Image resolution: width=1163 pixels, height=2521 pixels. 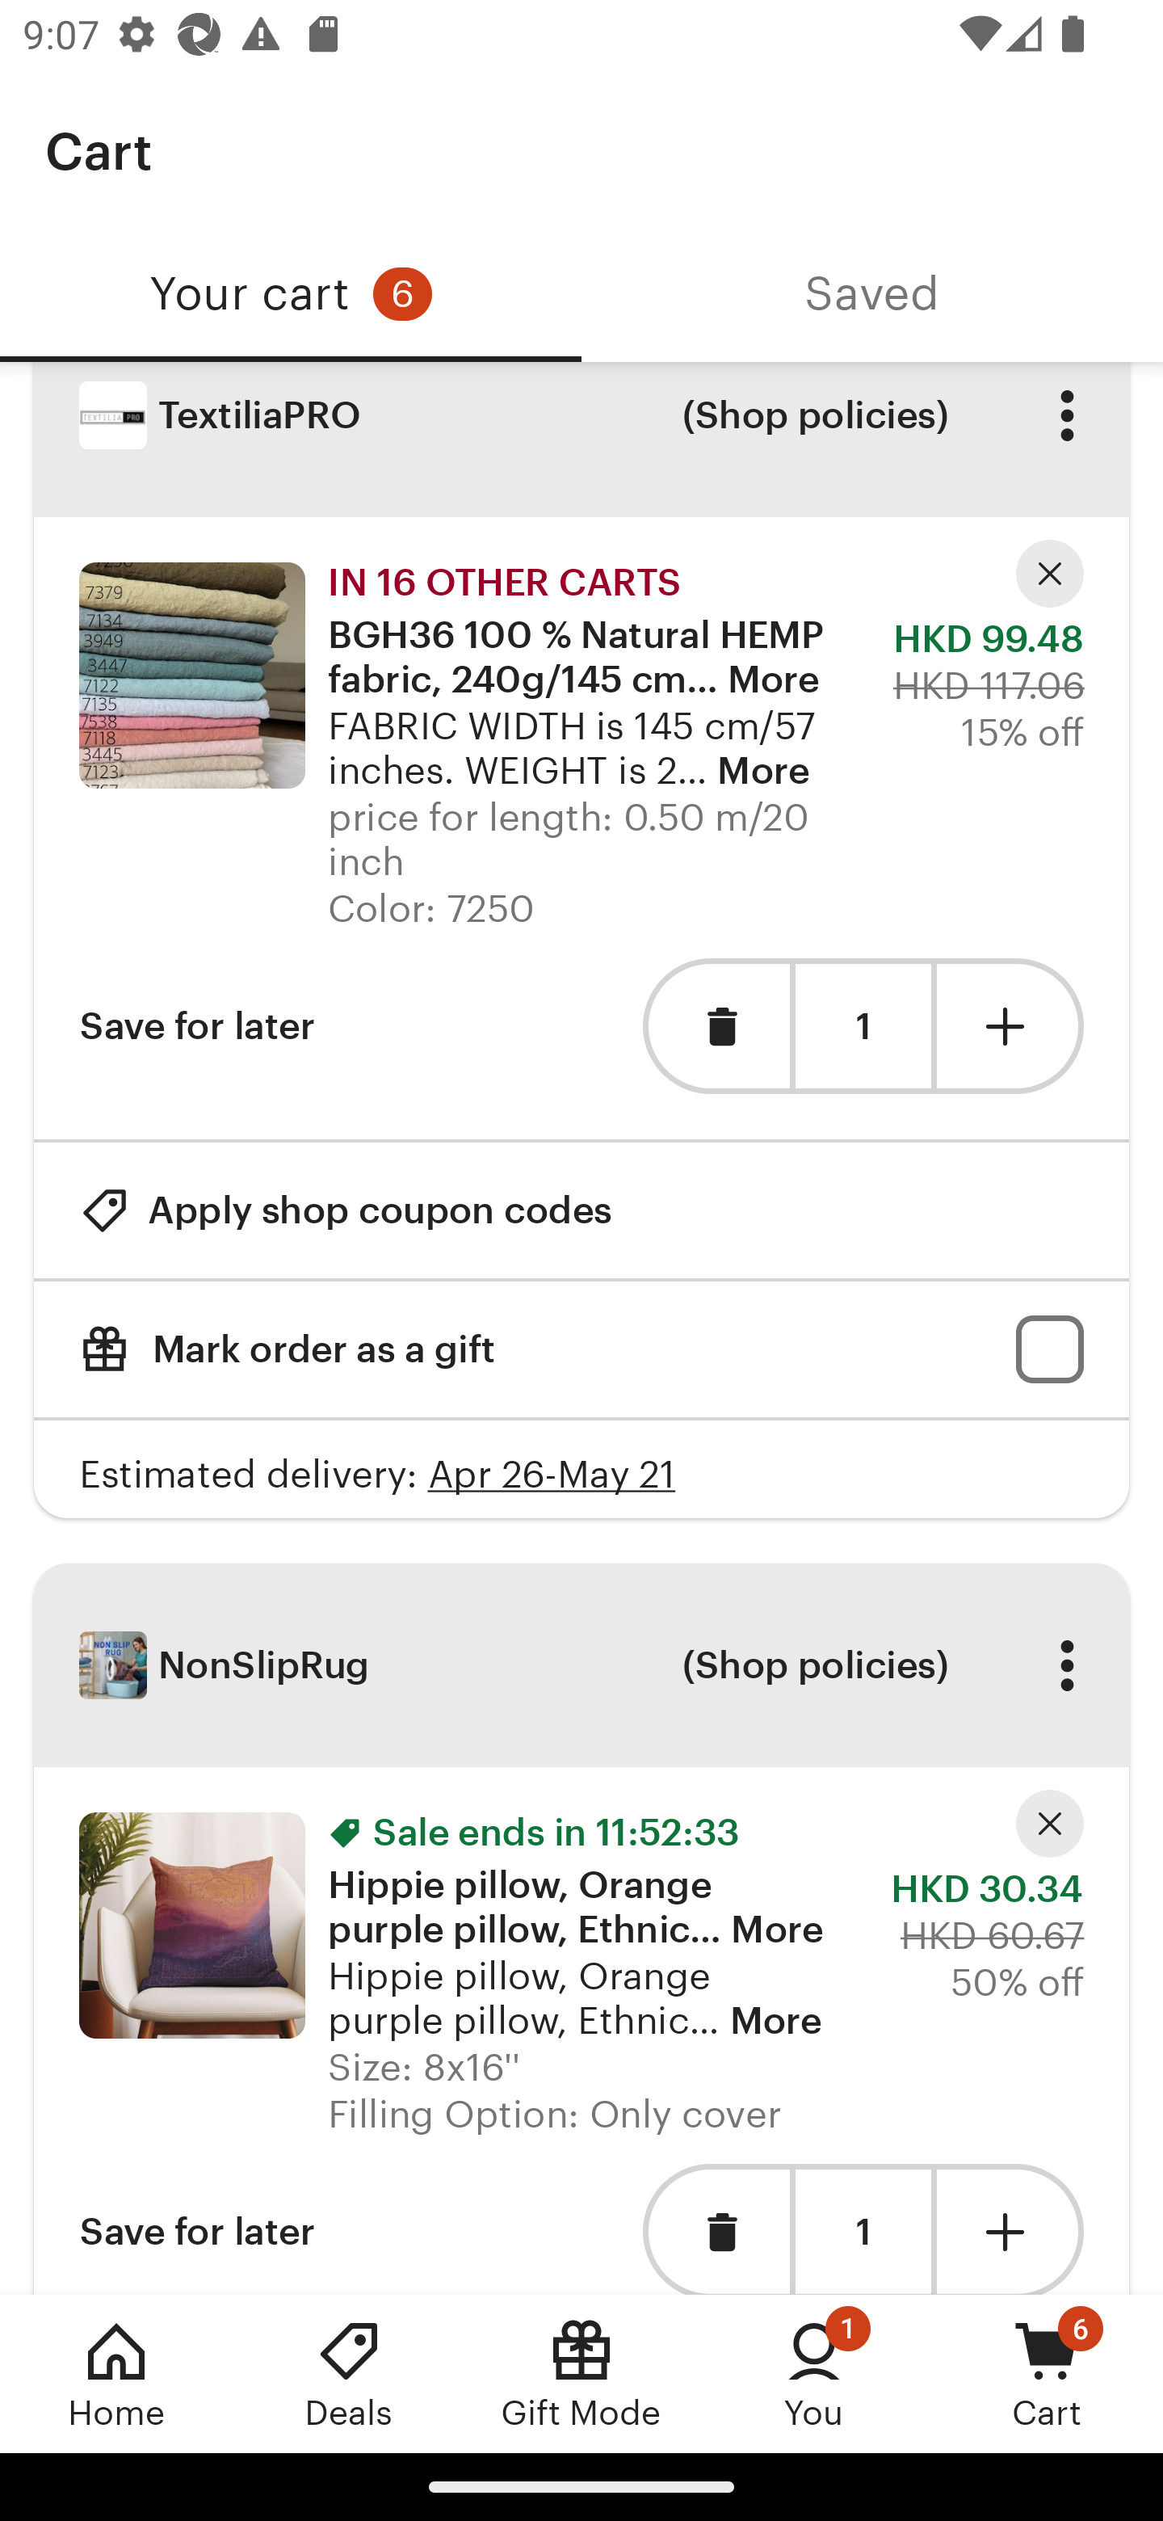 What do you see at coordinates (581, 1348) in the screenshot?
I see `Mark order as a gift` at bounding box center [581, 1348].